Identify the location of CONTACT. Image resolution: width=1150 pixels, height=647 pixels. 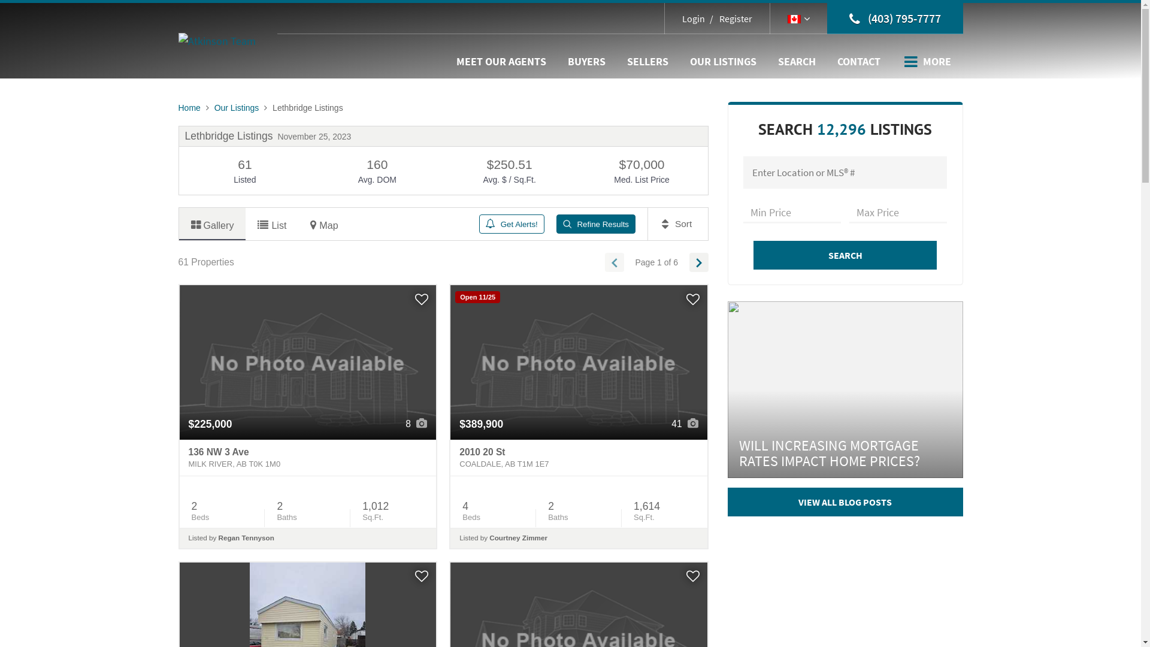
(859, 62).